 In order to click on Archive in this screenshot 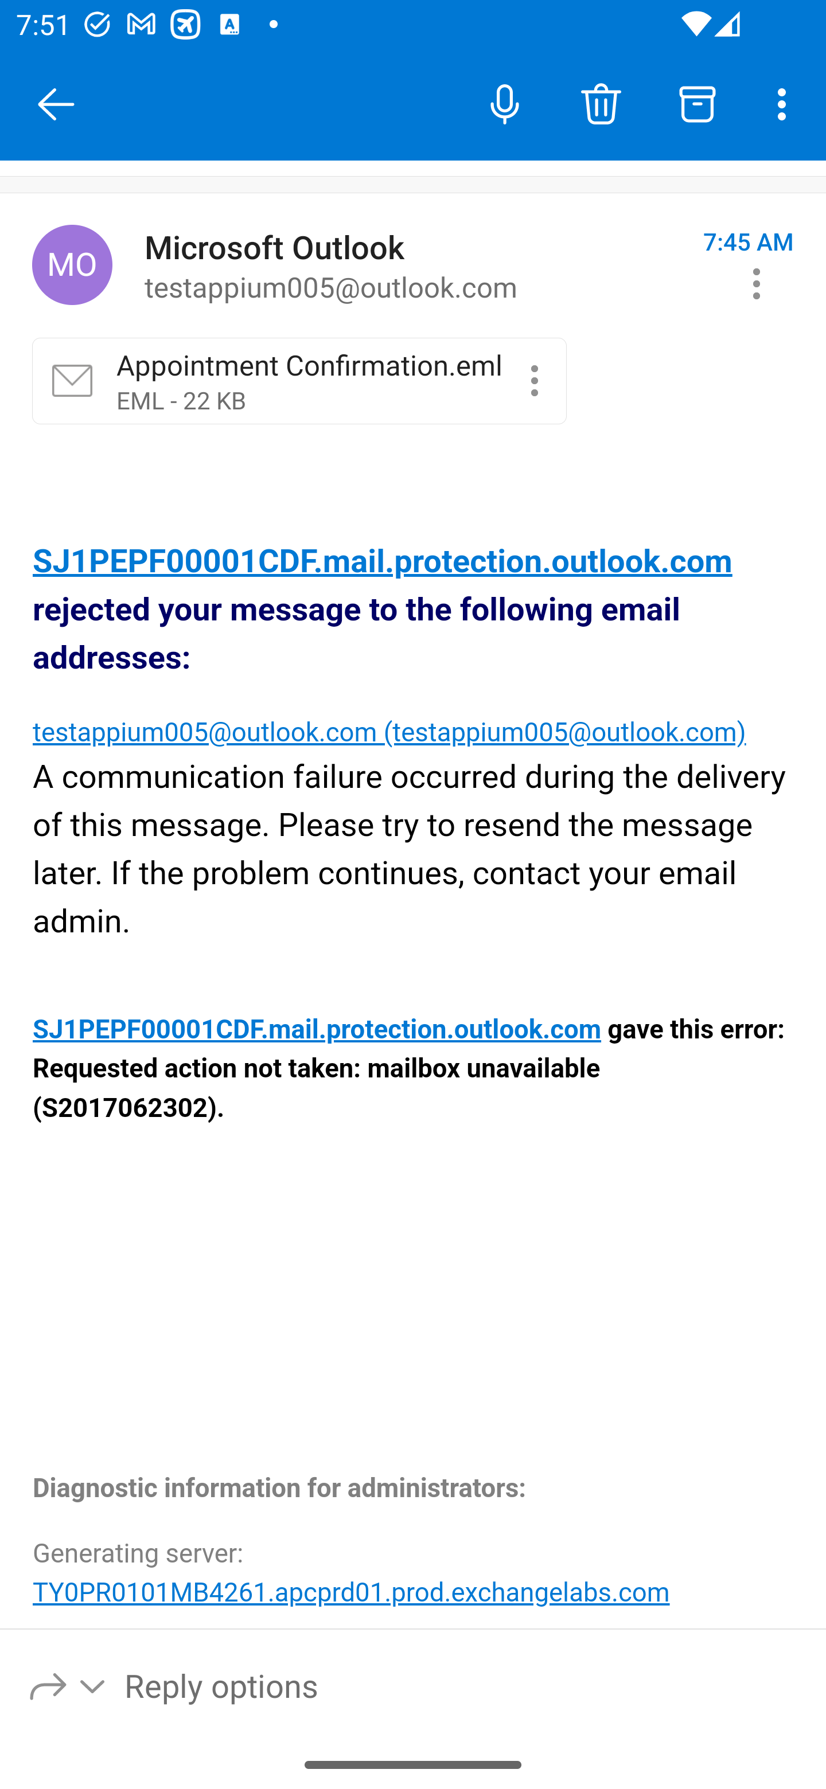, I will do `click(698, 103)`.